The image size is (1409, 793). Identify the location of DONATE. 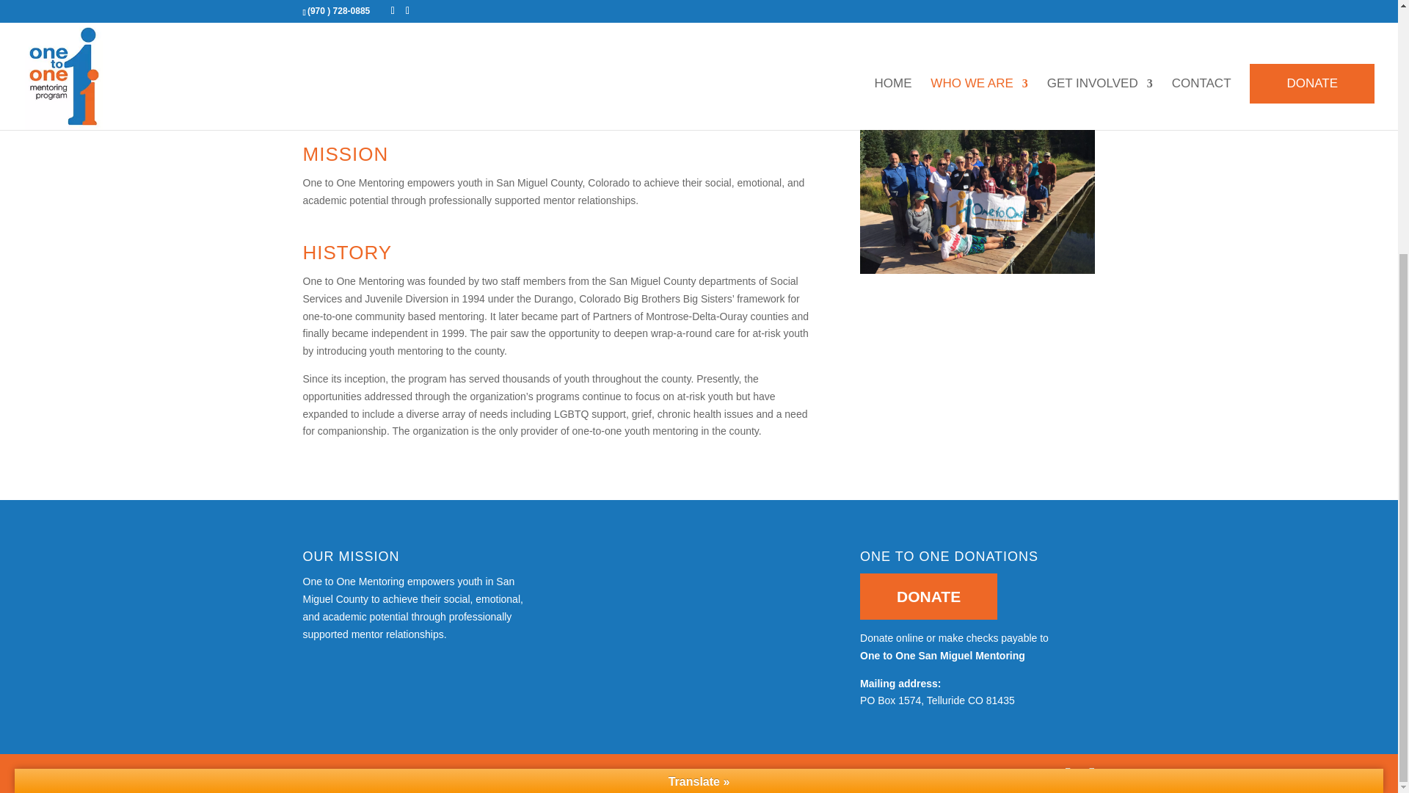
(928, 596).